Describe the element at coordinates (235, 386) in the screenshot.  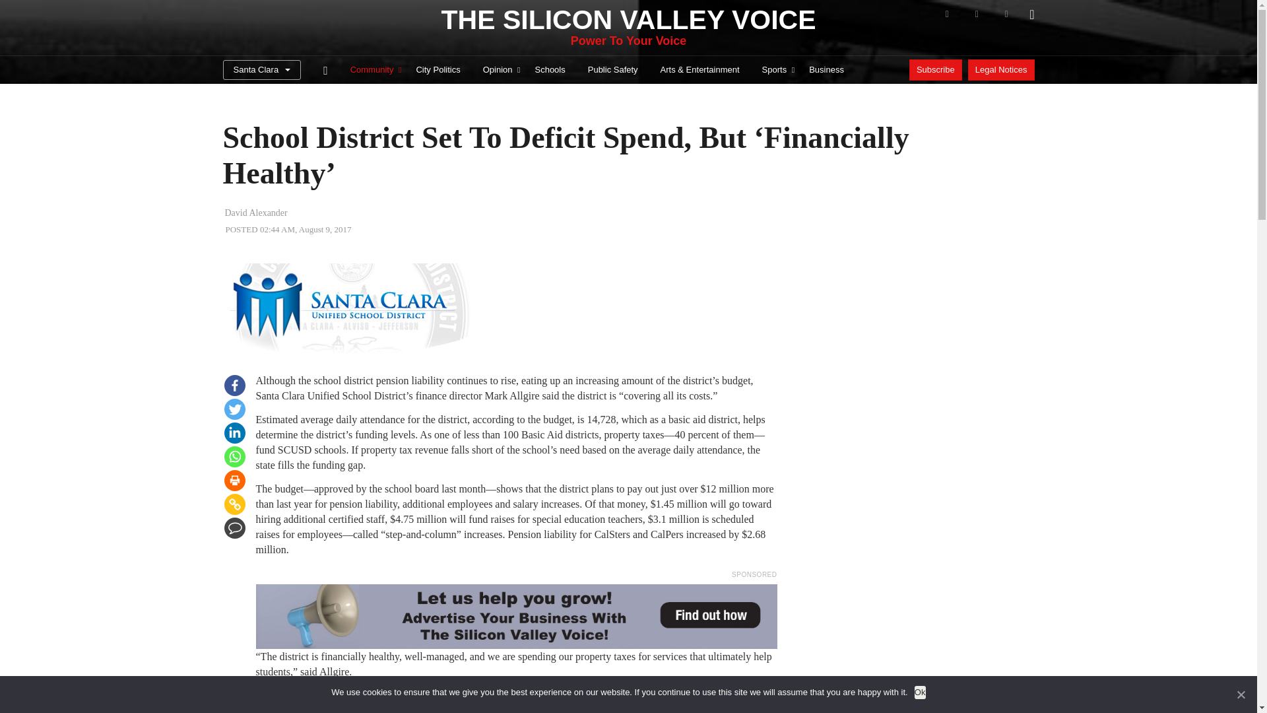
I see `Facebook` at that location.